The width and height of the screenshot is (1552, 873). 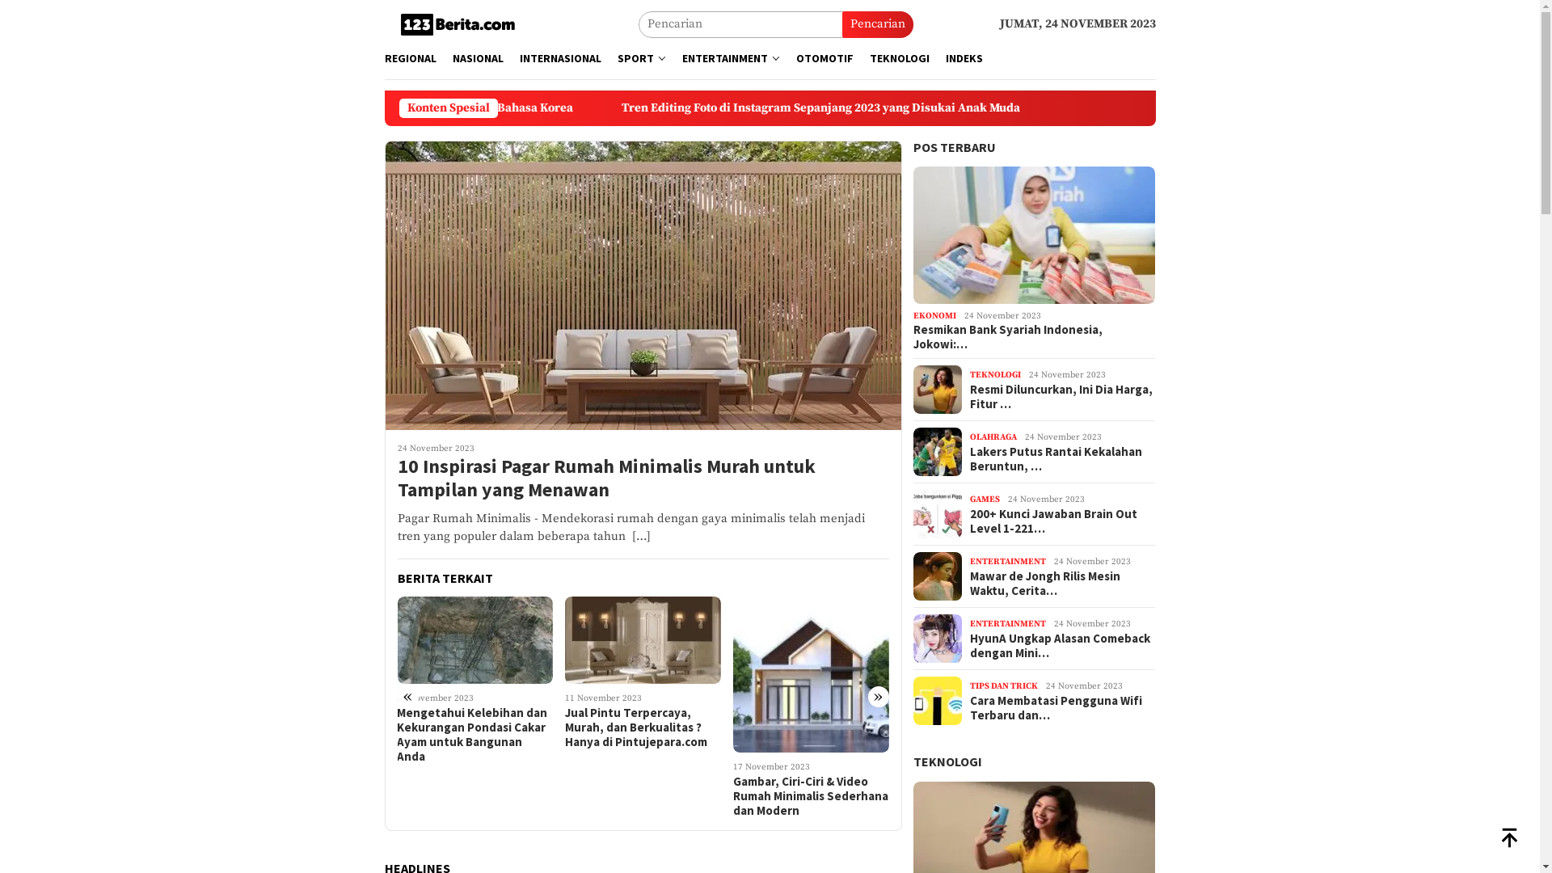 What do you see at coordinates (947, 761) in the screenshot?
I see `TEKNOLOGI` at bounding box center [947, 761].